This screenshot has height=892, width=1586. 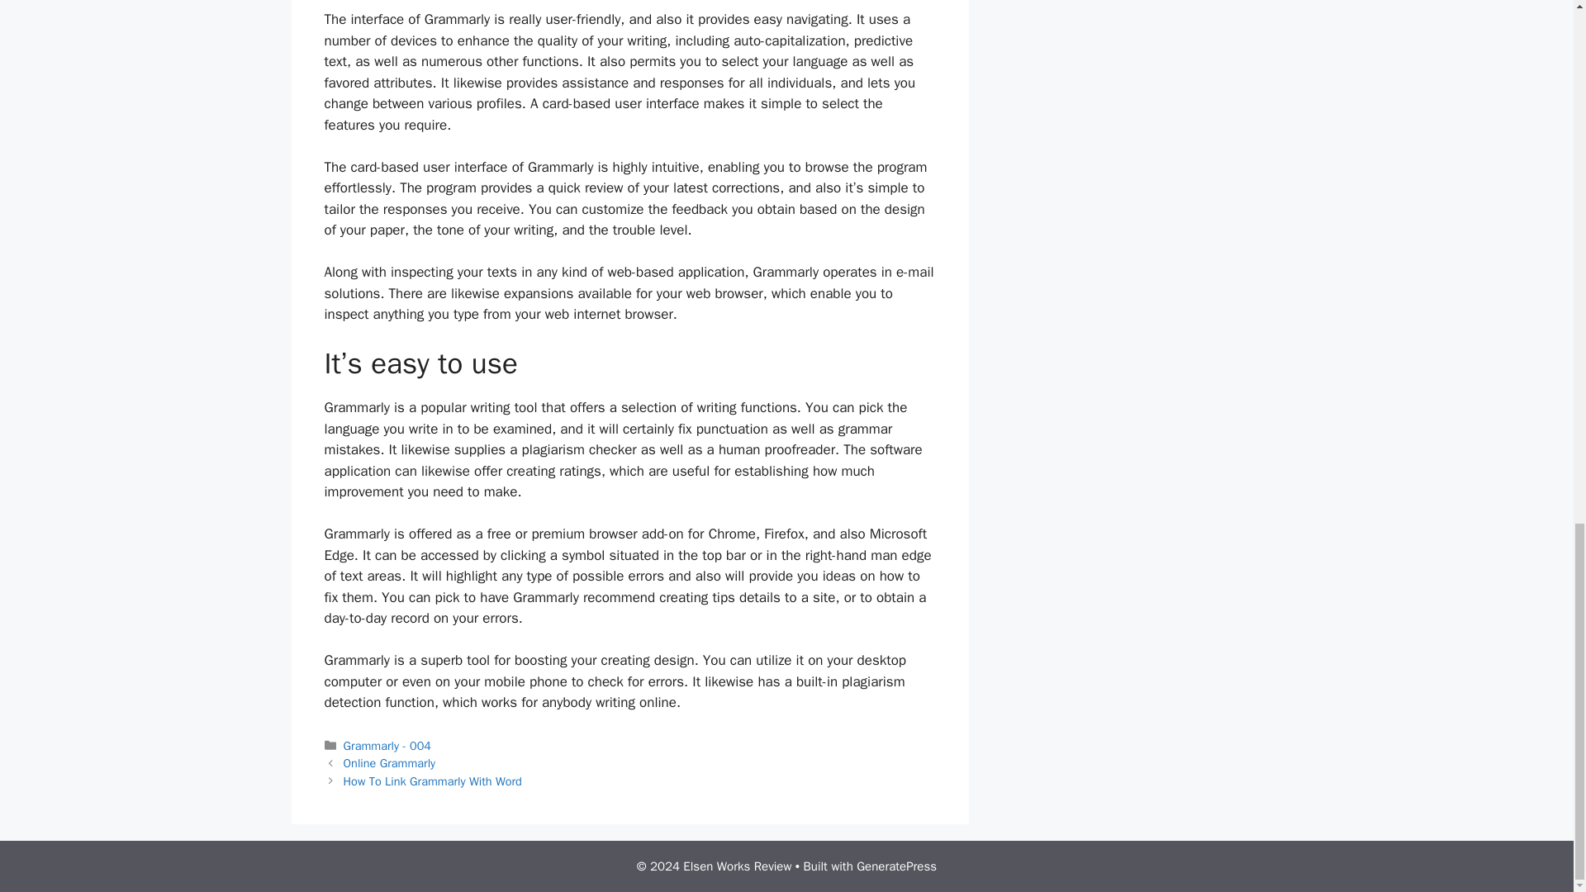 I want to click on How To Link Grammarly With Word, so click(x=433, y=781).